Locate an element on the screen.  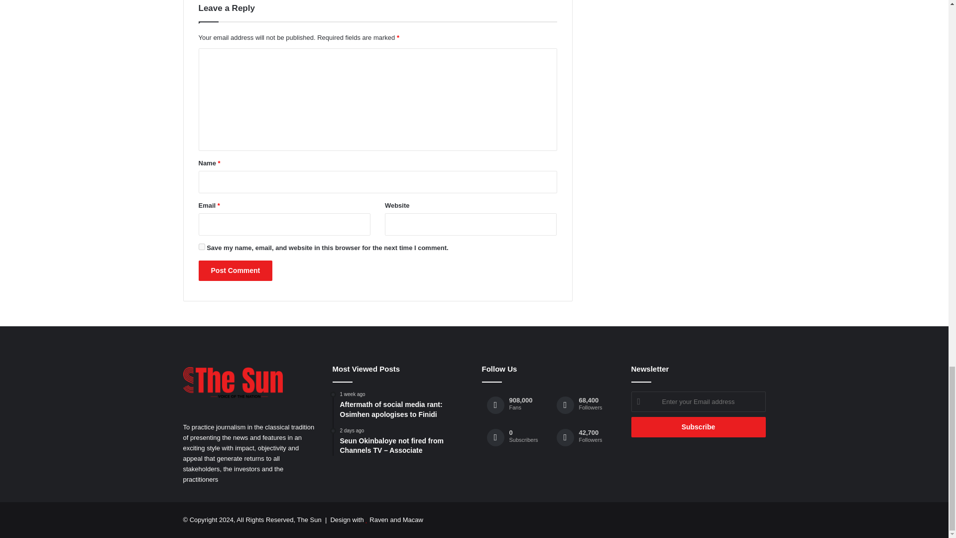
yes is located at coordinates (201, 247).